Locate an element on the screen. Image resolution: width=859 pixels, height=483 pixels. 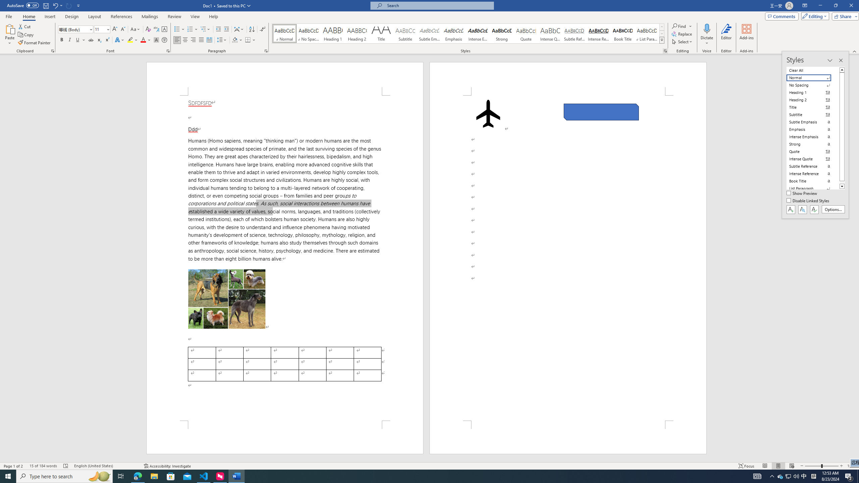
Close is located at coordinates (851, 6).